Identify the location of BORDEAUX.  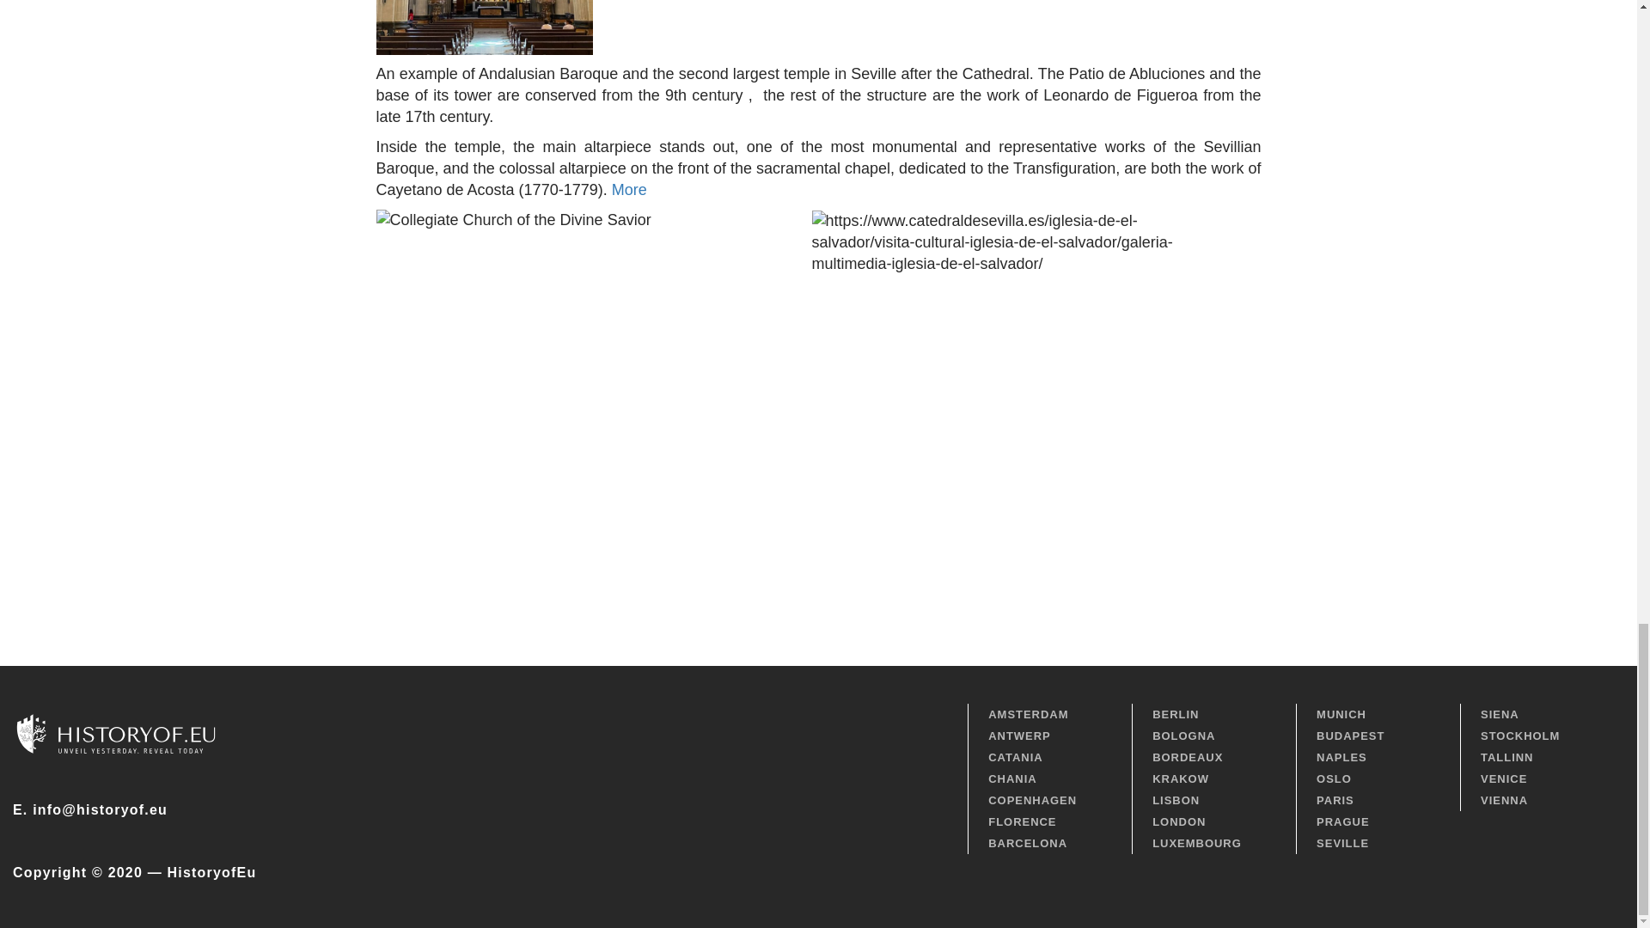
(1213, 758).